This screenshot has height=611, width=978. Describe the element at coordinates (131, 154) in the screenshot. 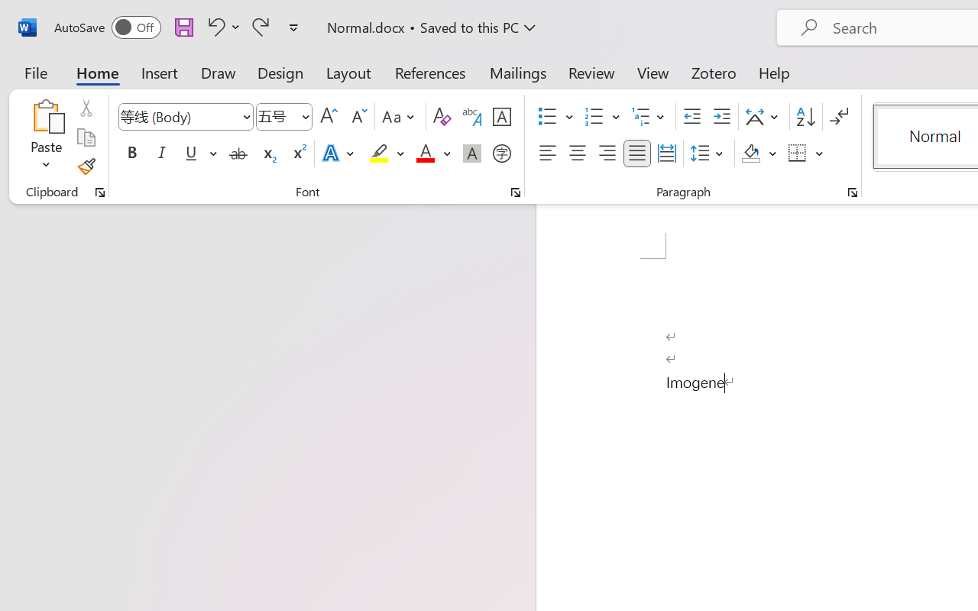

I see `Bold` at that location.